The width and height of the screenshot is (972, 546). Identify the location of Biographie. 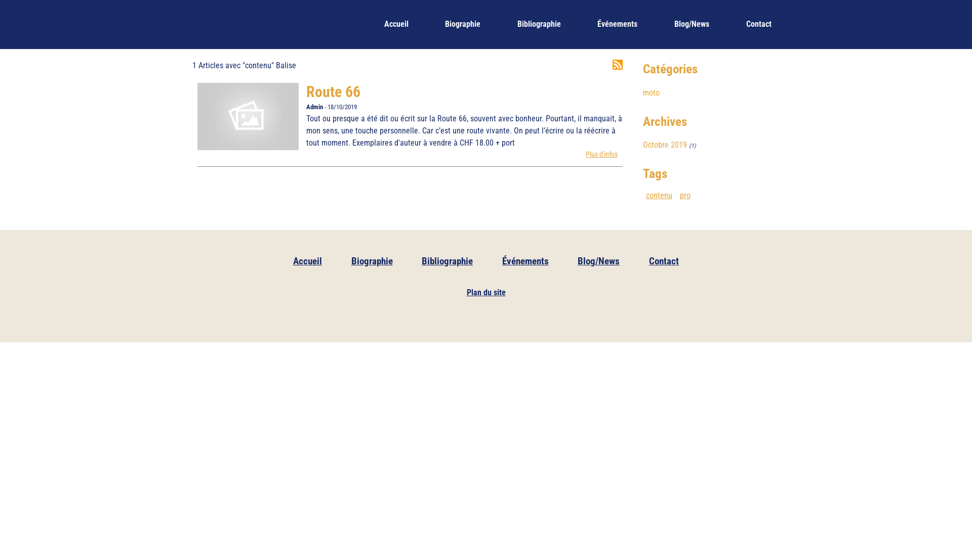
(372, 261).